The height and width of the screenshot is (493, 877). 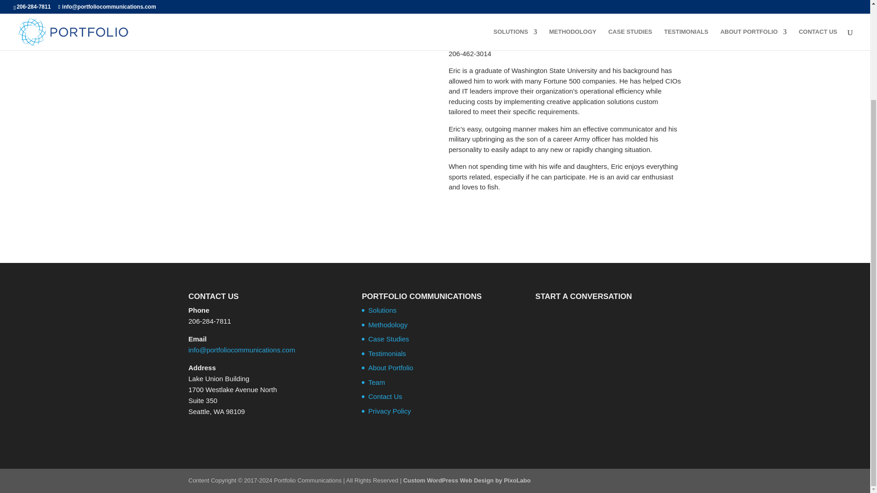 What do you see at coordinates (385, 396) in the screenshot?
I see `Contact Us` at bounding box center [385, 396].